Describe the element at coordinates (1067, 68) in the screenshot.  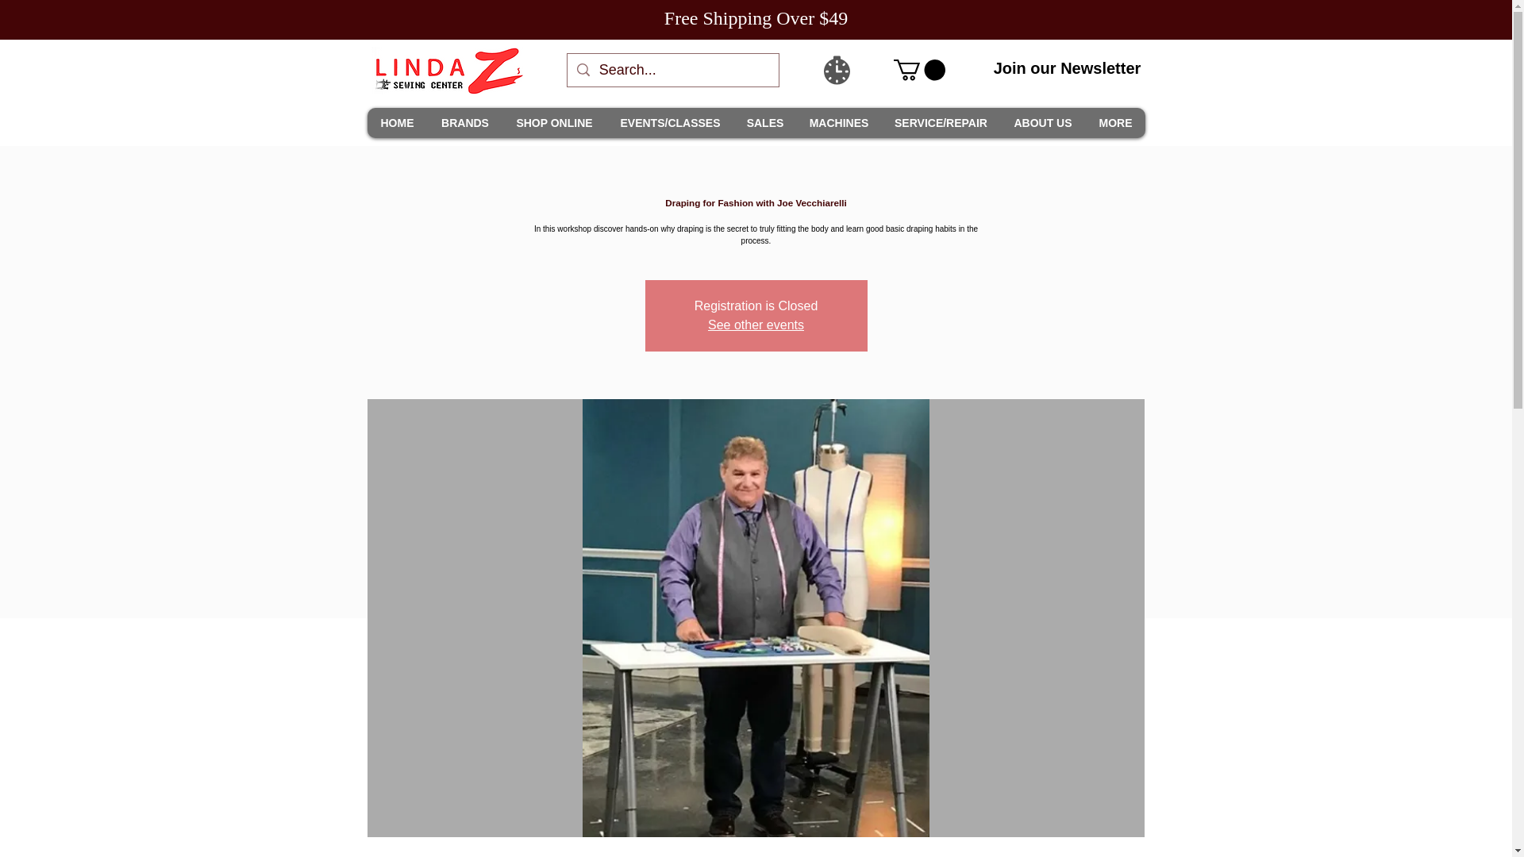
I see `Join our Newsletter` at that location.